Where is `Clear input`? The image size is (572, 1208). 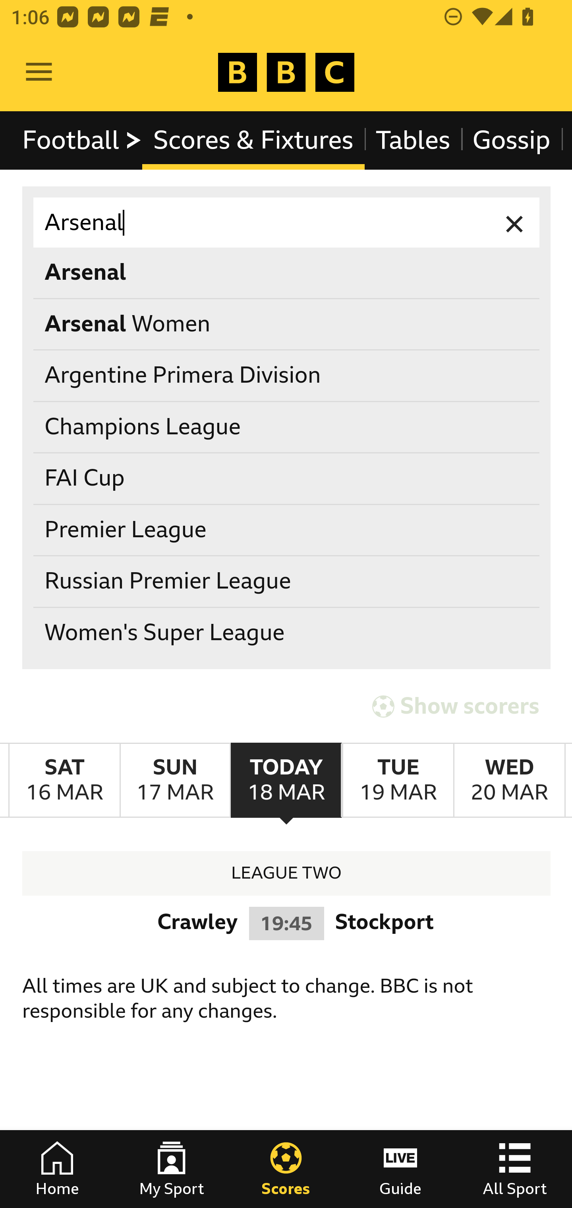 Clear input is located at coordinates (515, 223).